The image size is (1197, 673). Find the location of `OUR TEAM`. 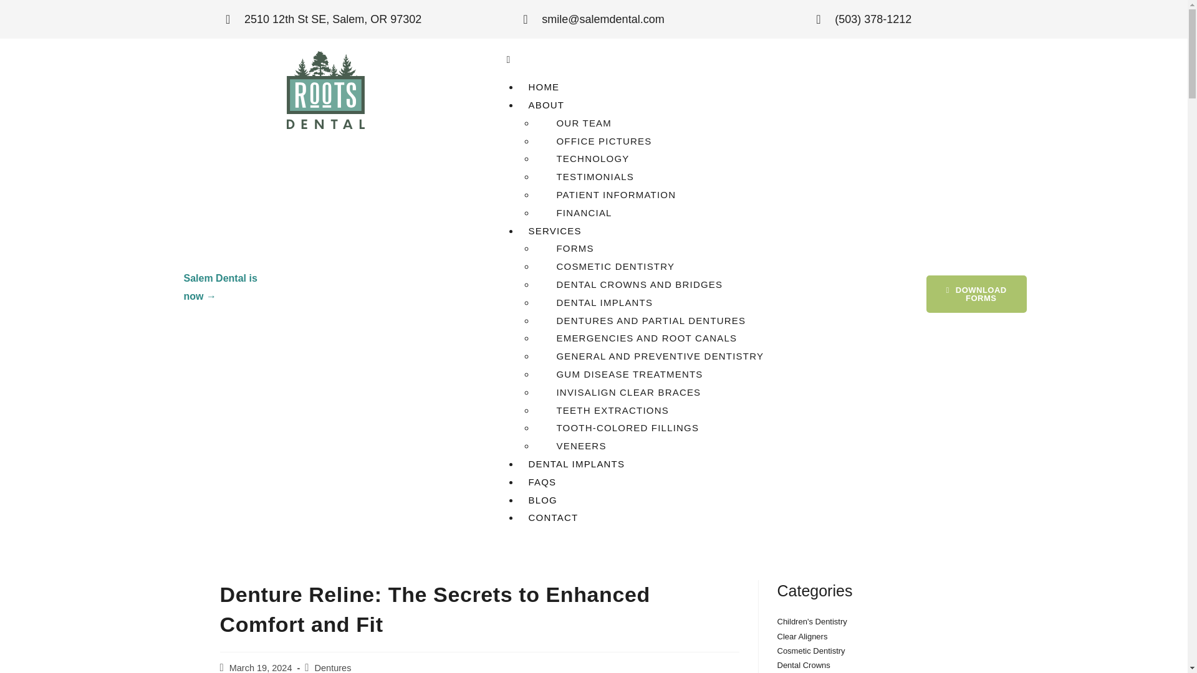

OUR TEAM is located at coordinates (578, 123).